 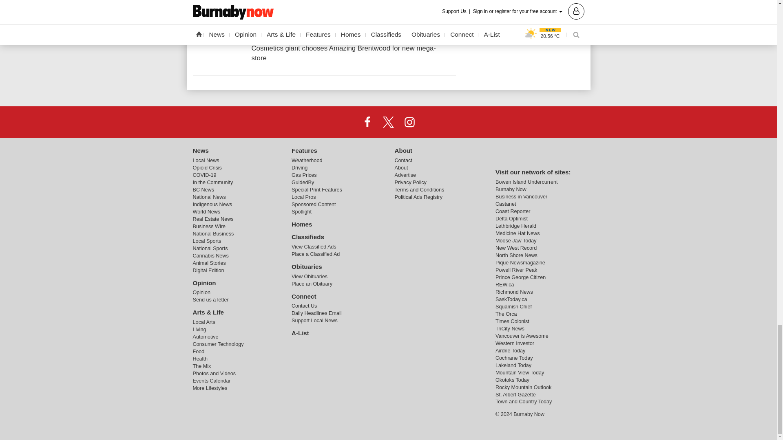 What do you see at coordinates (388, 122) in the screenshot?
I see `X` at bounding box center [388, 122].